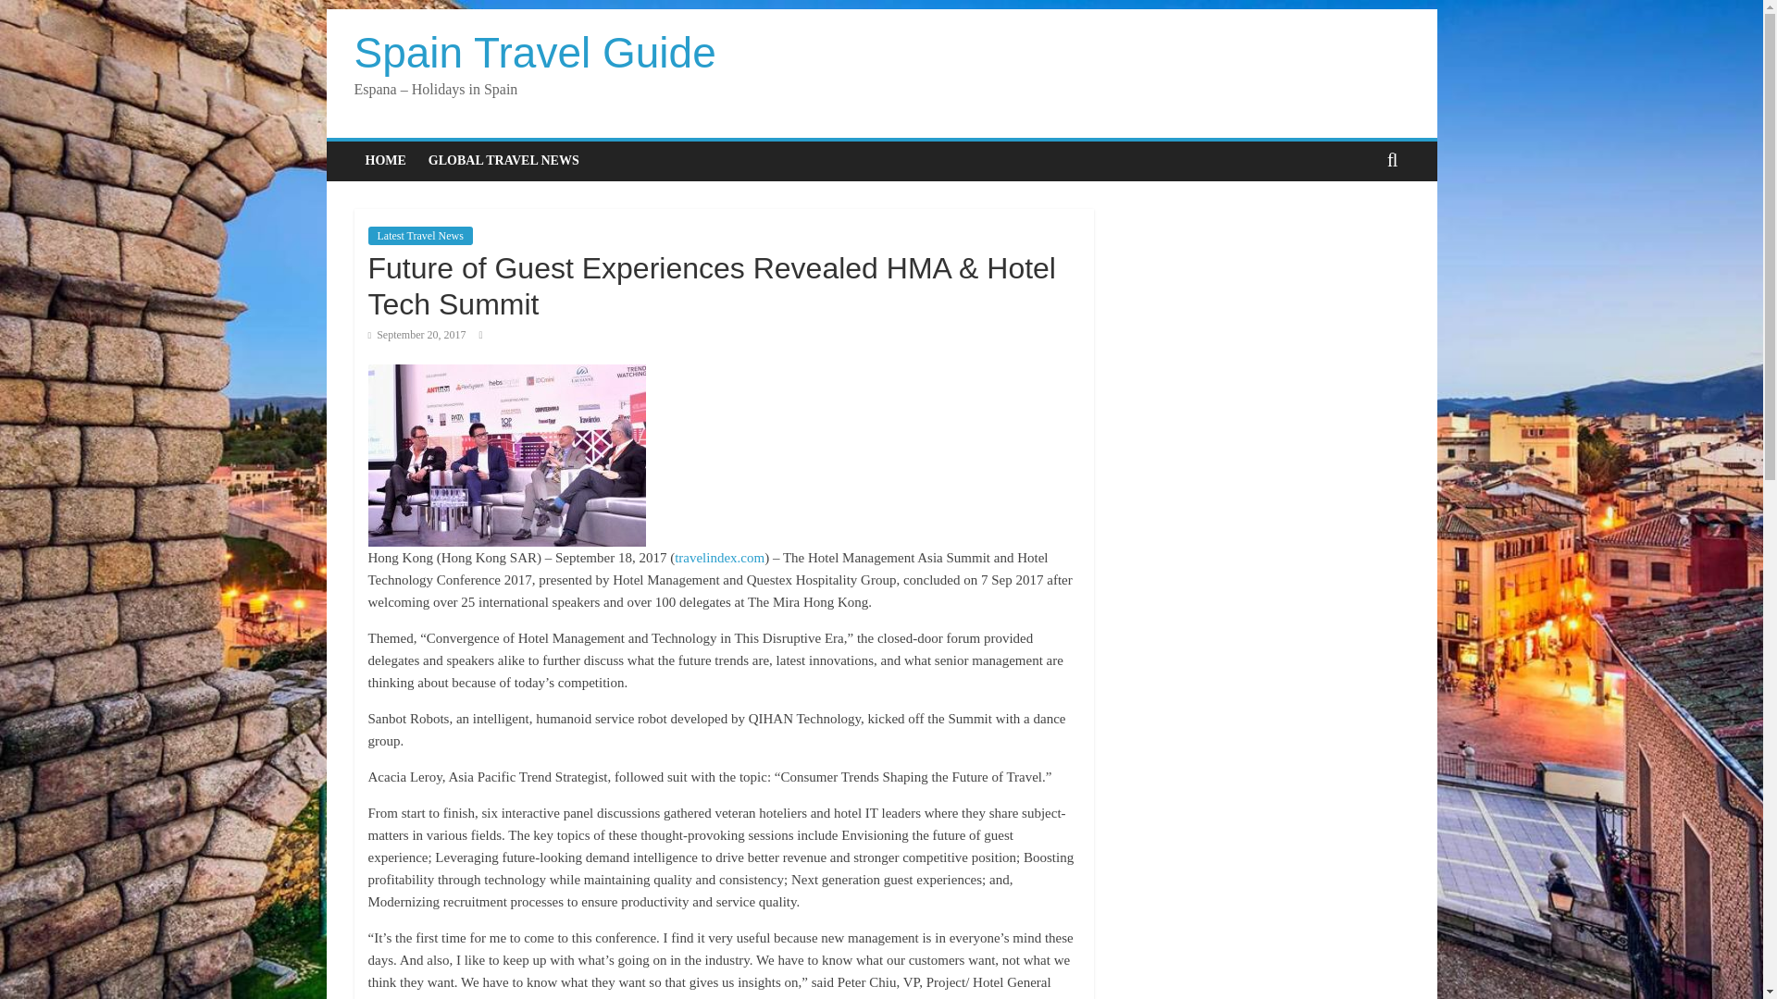 This screenshot has width=1777, height=999. I want to click on travel-image-HMA Summit-HTC-2017, so click(507, 455).